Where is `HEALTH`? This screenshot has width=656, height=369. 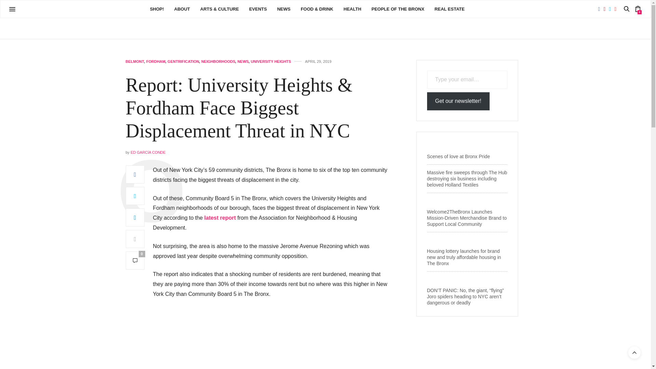
HEALTH is located at coordinates (353, 9).